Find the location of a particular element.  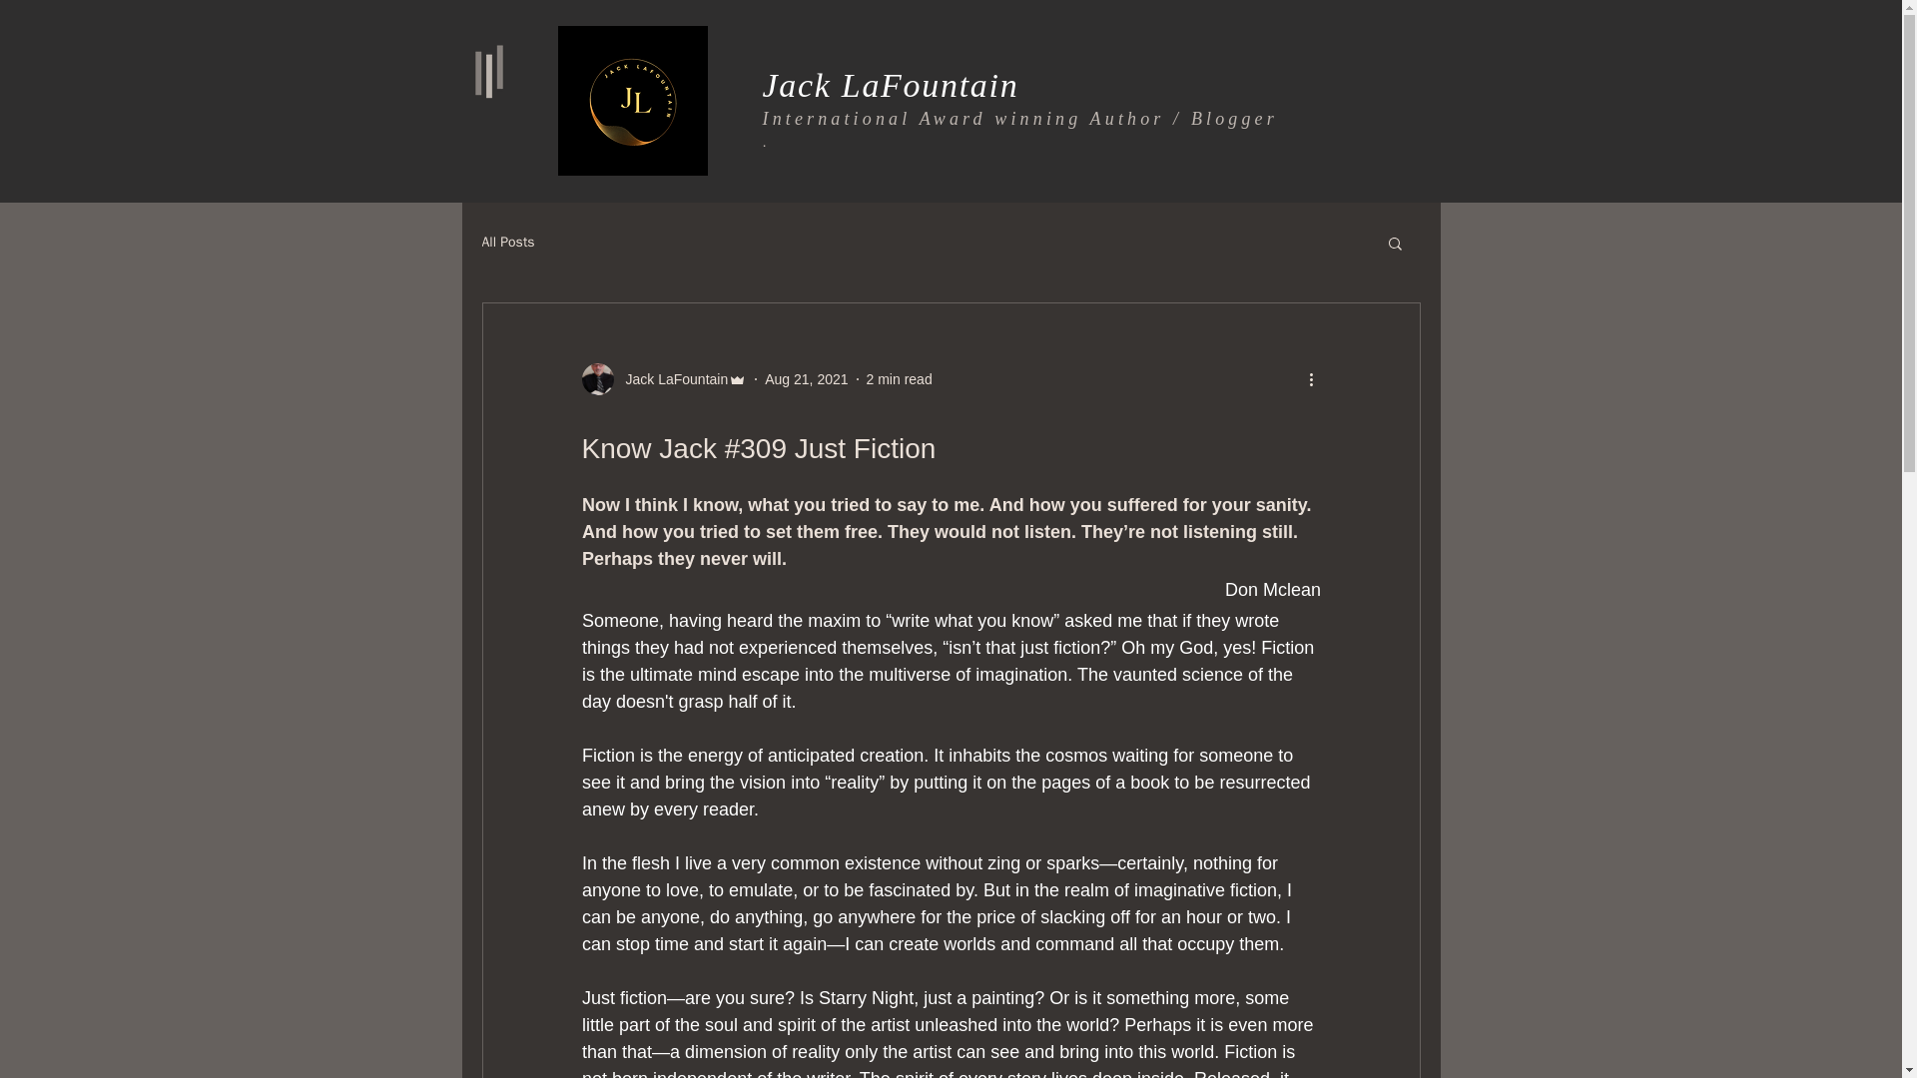

2 min read is located at coordinates (899, 378).